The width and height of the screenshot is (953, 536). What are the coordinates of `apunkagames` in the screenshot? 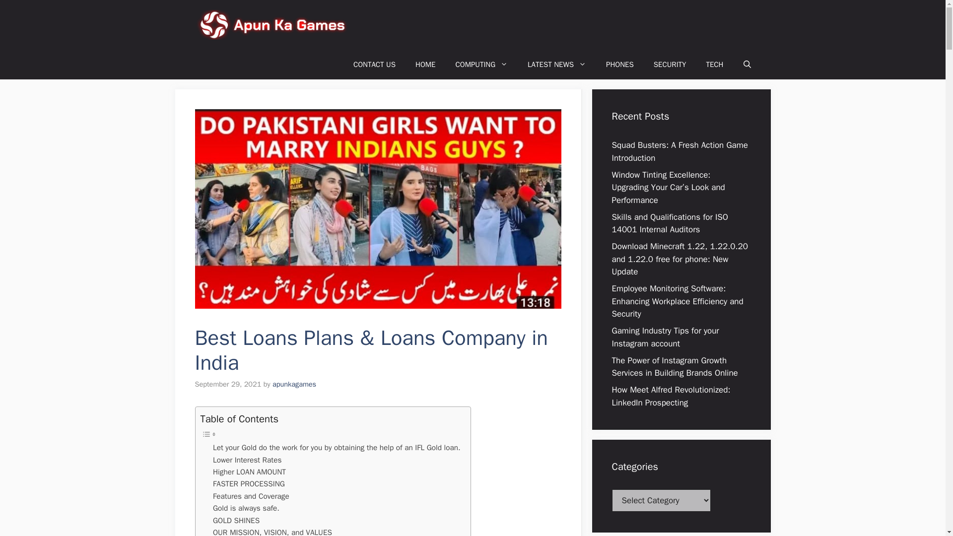 It's located at (294, 384).